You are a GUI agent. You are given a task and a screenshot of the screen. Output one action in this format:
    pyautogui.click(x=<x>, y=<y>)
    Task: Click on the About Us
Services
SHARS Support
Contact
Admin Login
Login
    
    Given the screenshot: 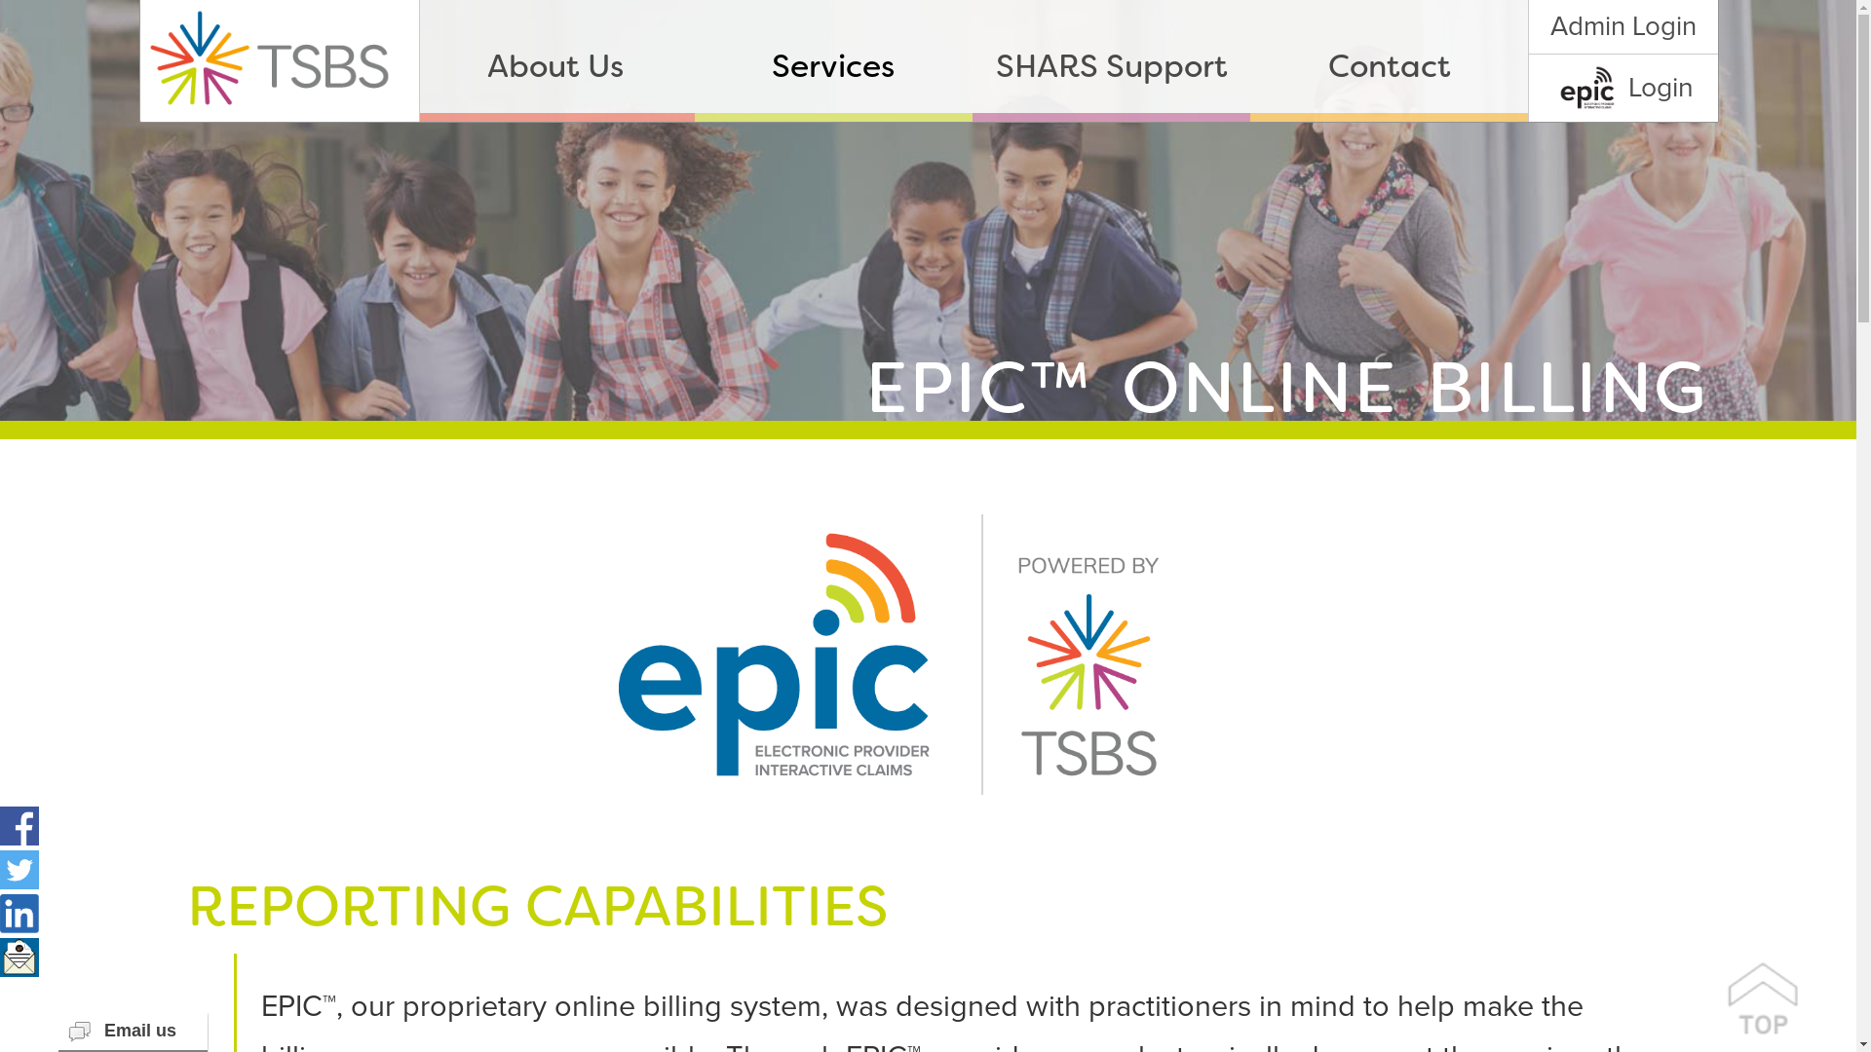 What is the action you would take?
    pyautogui.click(x=930, y=61)
    